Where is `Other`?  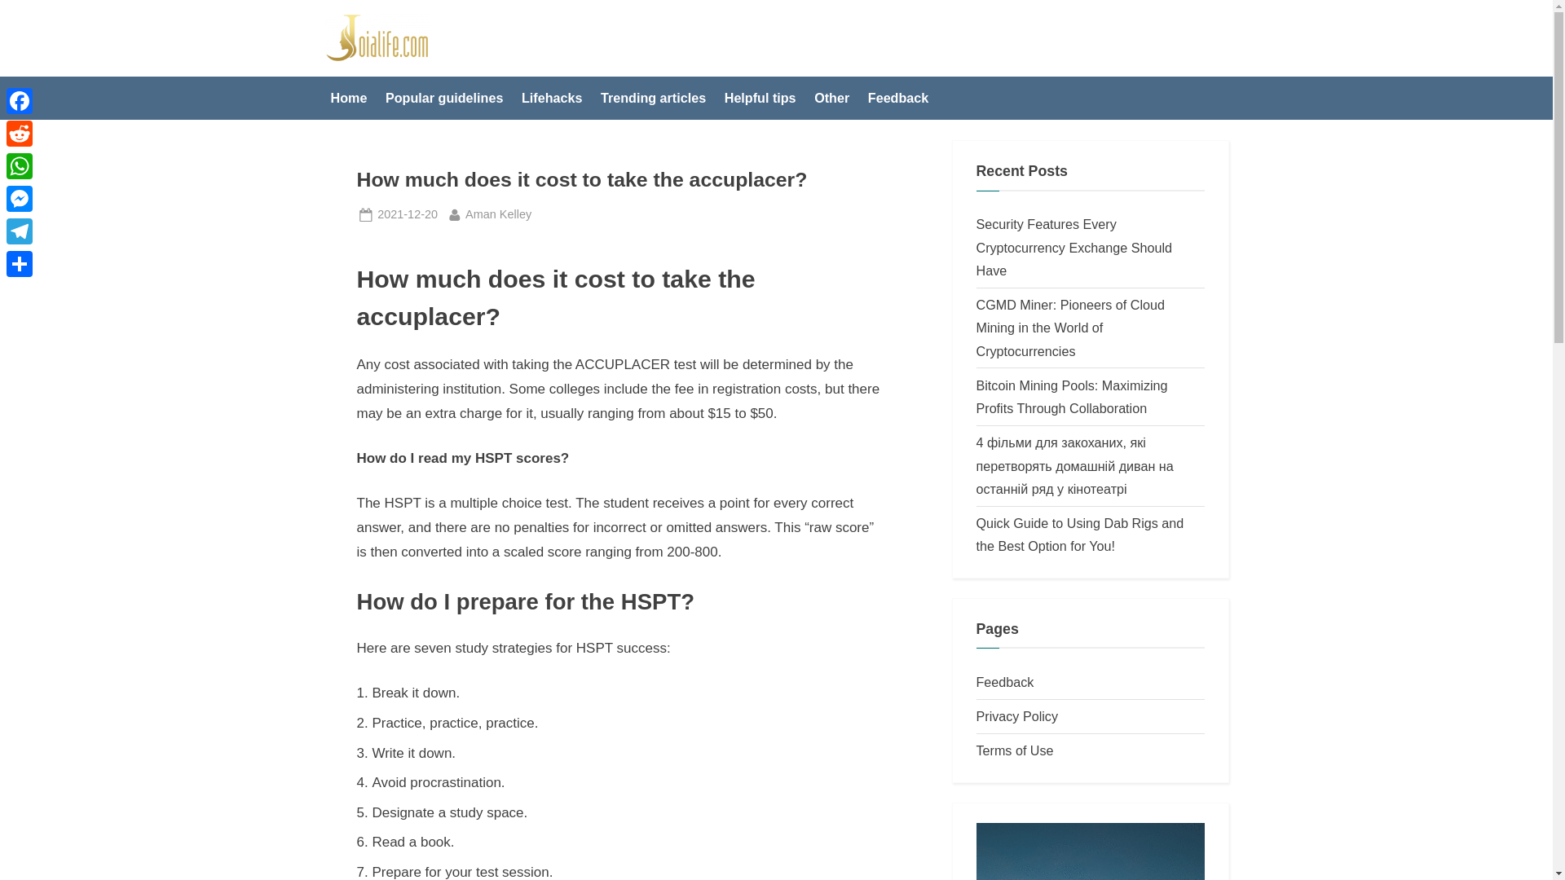
Other is located at coordinates (831, 98).